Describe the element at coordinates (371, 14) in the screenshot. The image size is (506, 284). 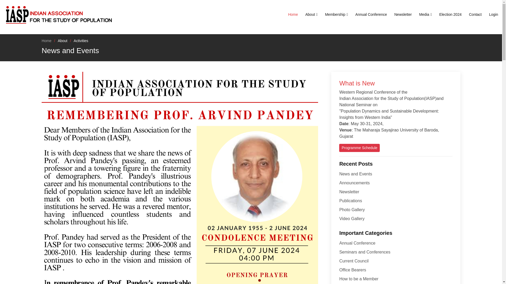
I see `Annual Conference` at that location.